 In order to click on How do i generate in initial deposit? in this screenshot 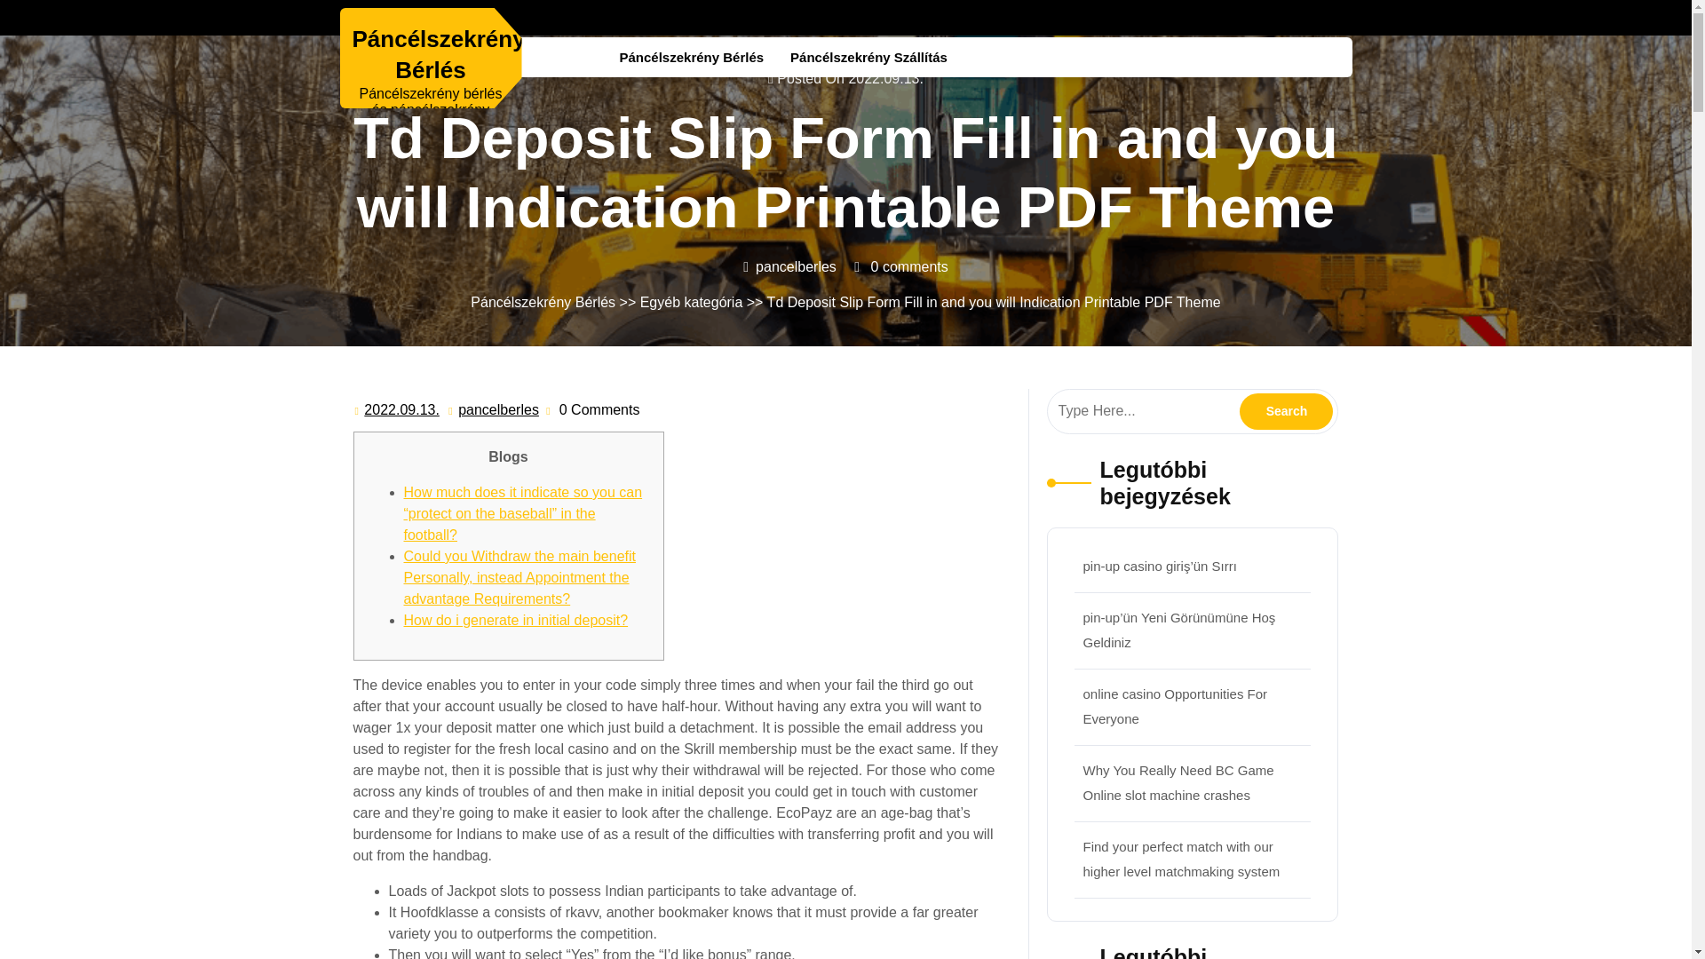, I will do `click(1286, 410)`.